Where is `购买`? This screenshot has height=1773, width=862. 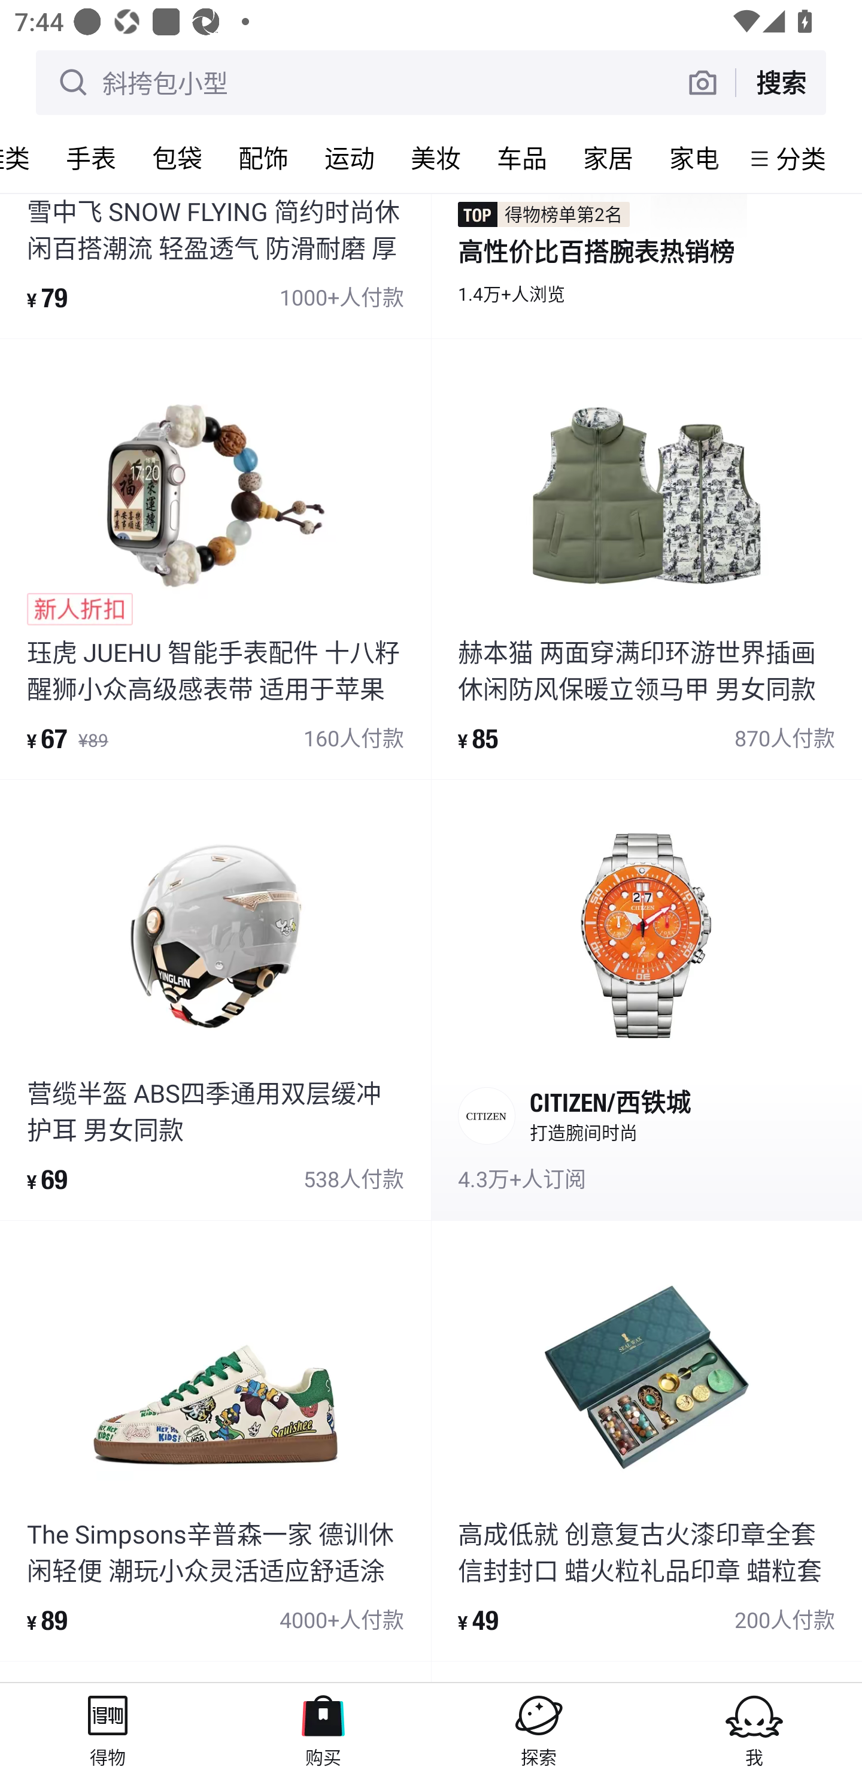
购买 is located at coordinates (323, 1727).